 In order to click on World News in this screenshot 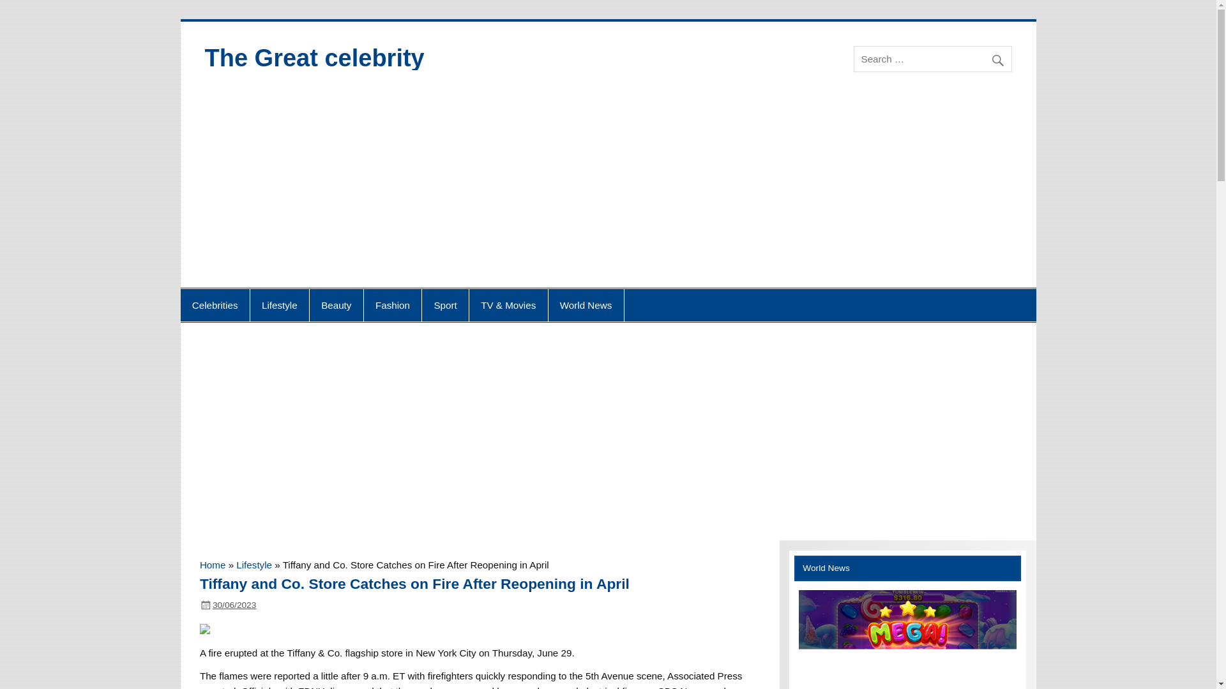, I will do `click(586, 305)`.